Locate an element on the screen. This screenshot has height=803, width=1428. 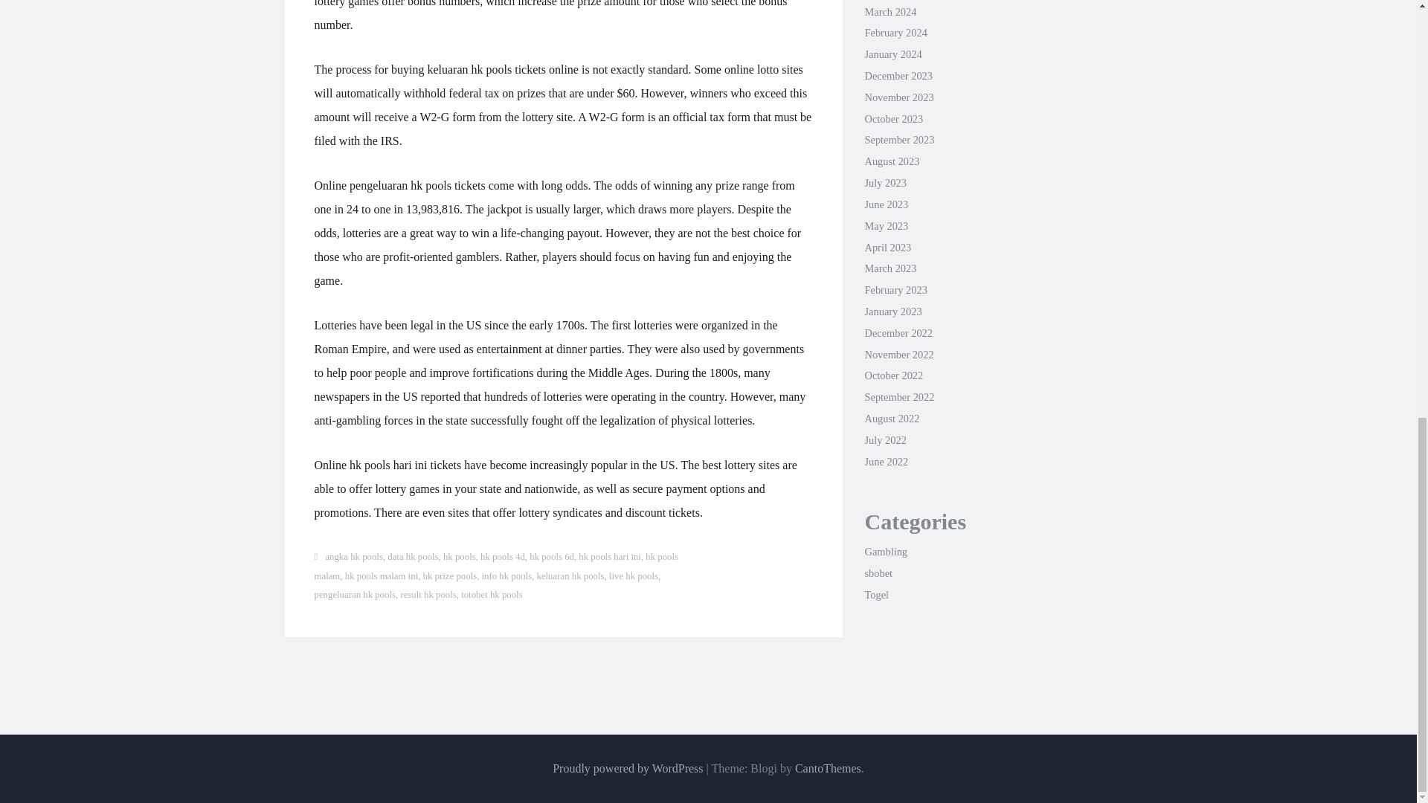
hk prize pools is located at coordinates (449, 575).